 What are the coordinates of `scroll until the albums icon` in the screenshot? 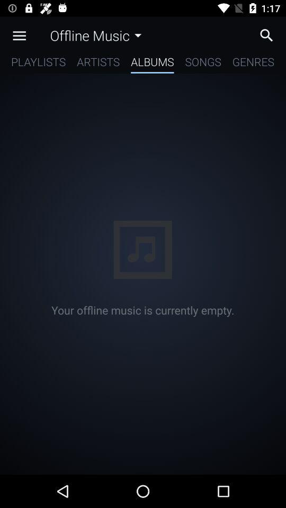 It's located at (153, 63).